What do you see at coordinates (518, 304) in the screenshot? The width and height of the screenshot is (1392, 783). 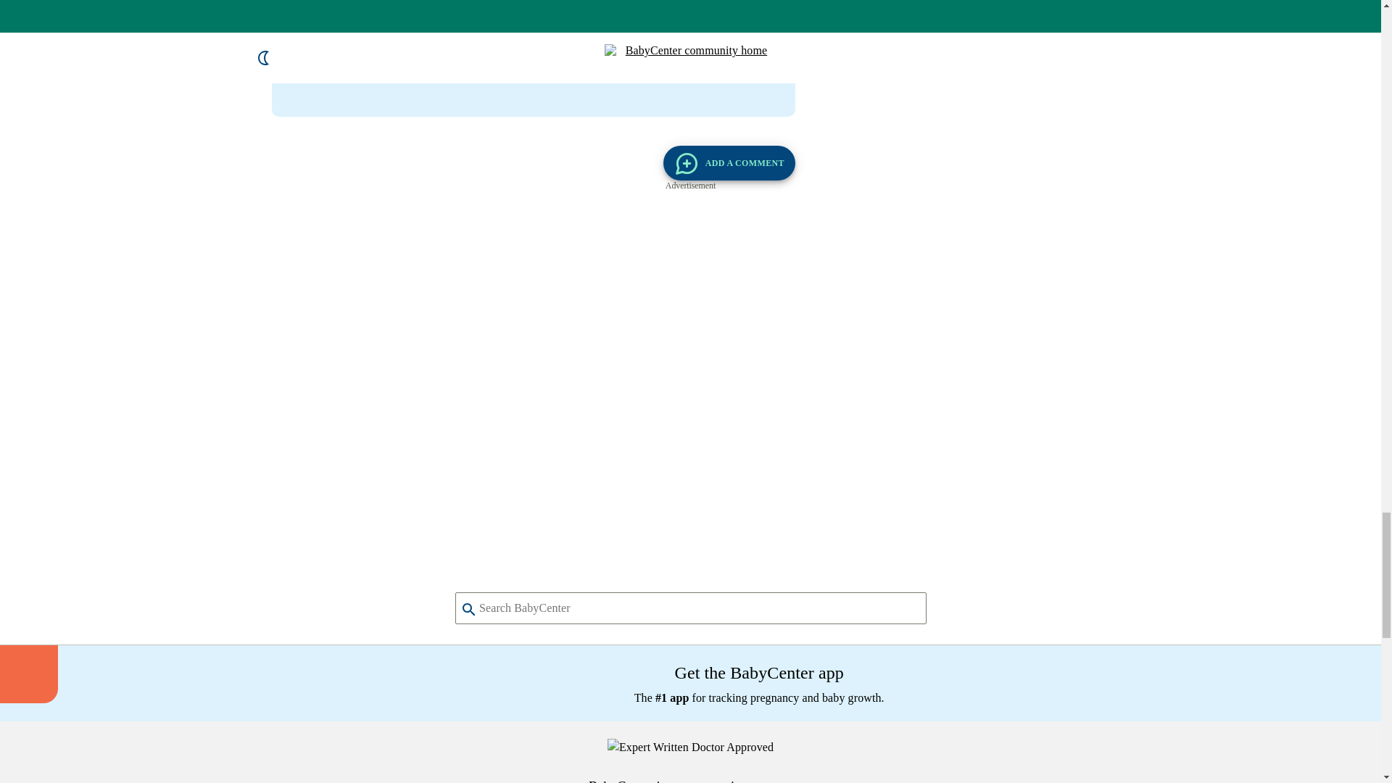 I see `1` at bounding box center [518, 304].